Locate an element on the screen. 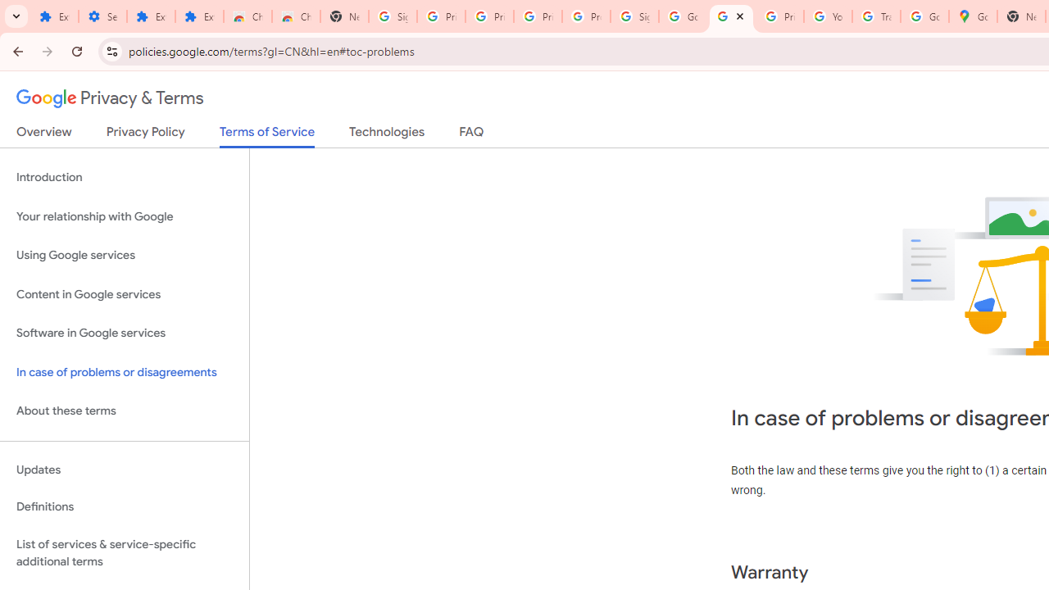 This screenshot has width=1049, height=590. Extensions is located at coordinates (151, 16).